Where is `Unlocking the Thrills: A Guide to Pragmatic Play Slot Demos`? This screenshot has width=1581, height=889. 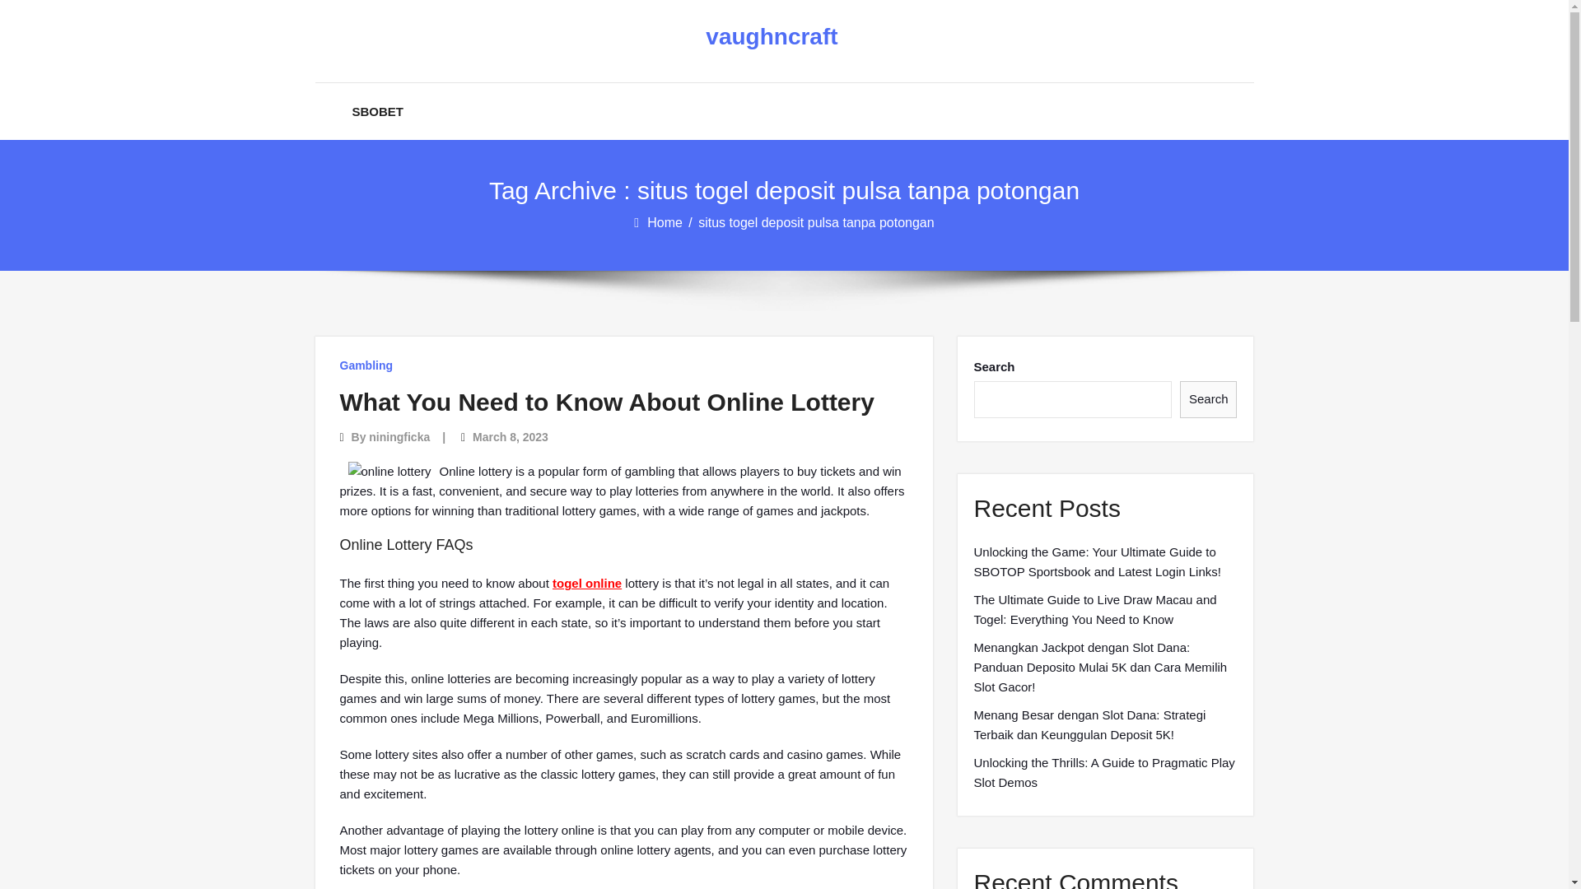 Unlocking the Thrills: A Guide to Pragmatic Play Slot Demos is located at coordinates (1105, 772).